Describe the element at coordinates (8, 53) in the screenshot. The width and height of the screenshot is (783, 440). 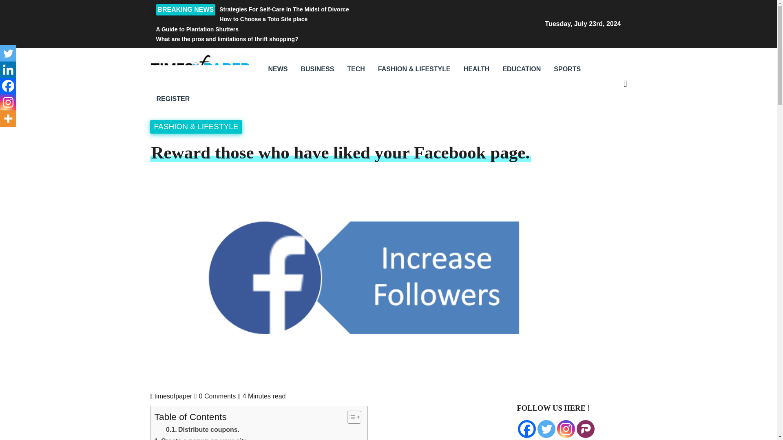
I see `Twitter` at that location.